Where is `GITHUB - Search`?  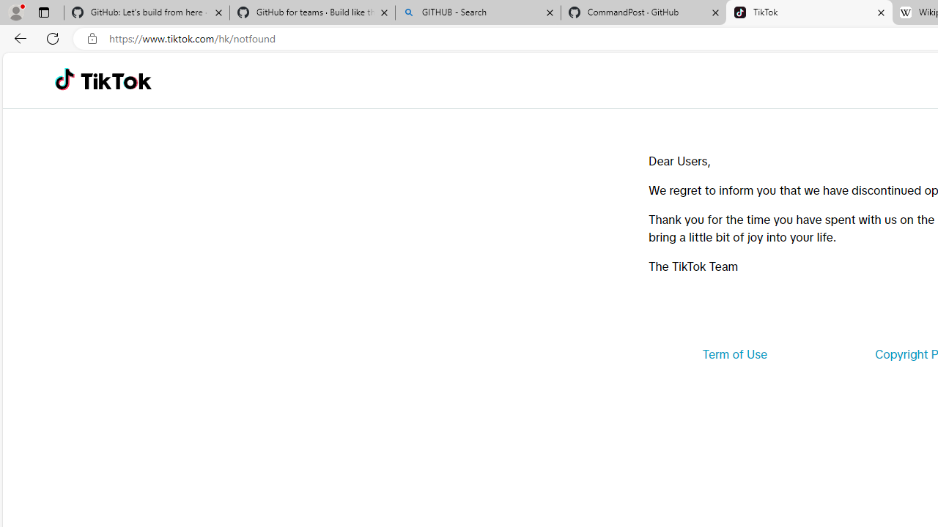 GITHUB - Search is located at coordinates (478, 13).